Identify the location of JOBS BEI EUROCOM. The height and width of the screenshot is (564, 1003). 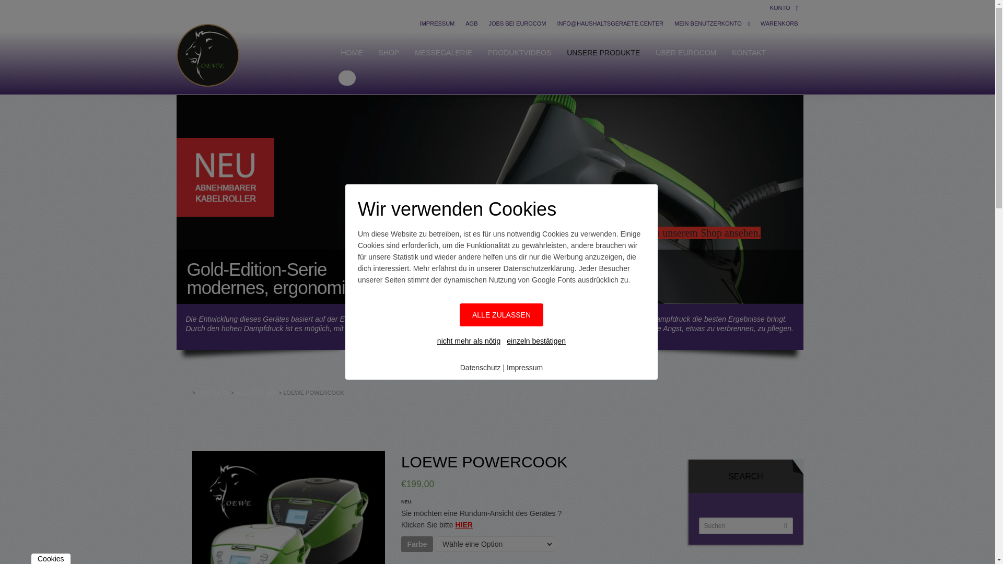
(517, 23).